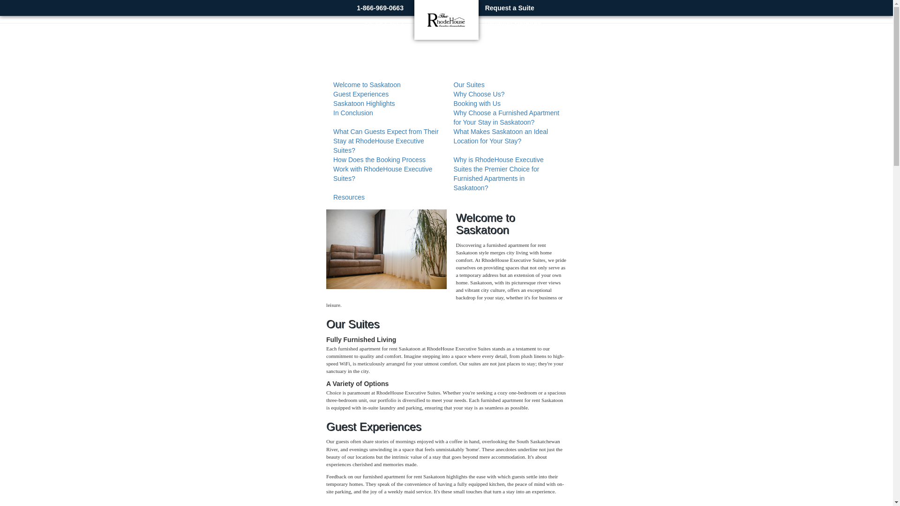  Describe the element at coordinates (506, 117) in the screenshot. I see `Why Choose a Furnished Apartment for Your Stay in Saskatoon?` at that location.